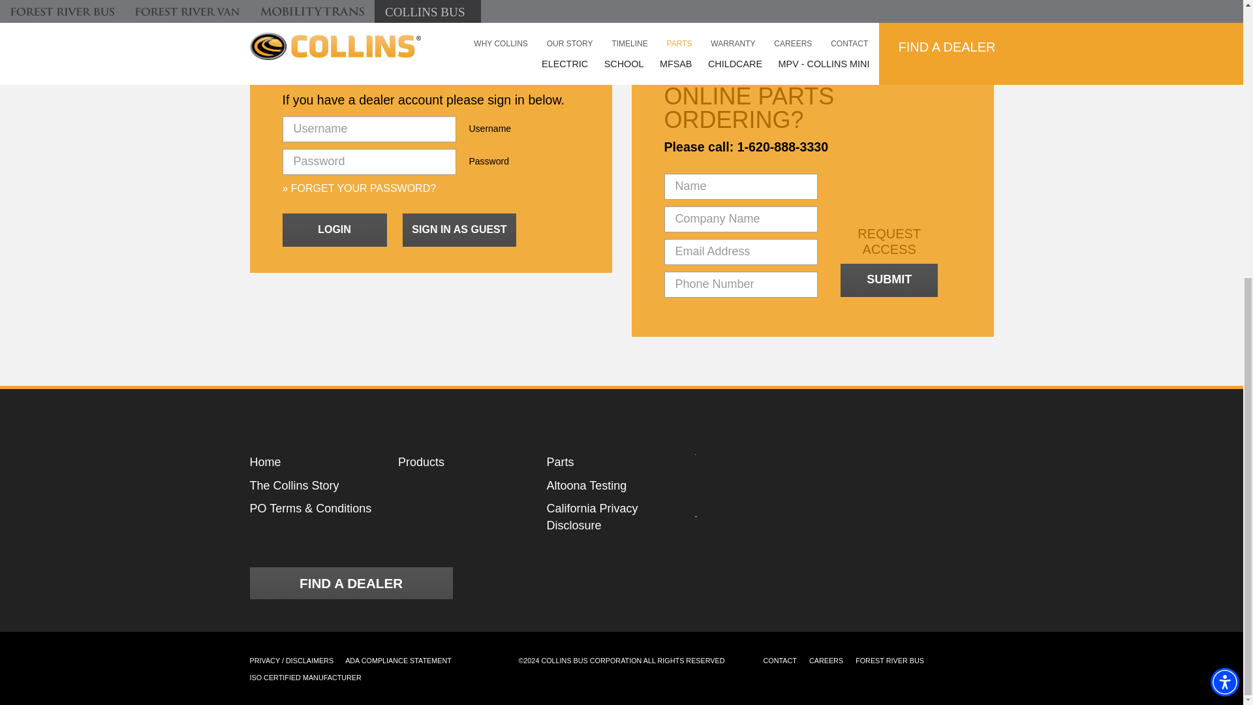 Image resolution: width=1253 pixels, height=705 pixels. I want to click on Login, so click(334, 230).